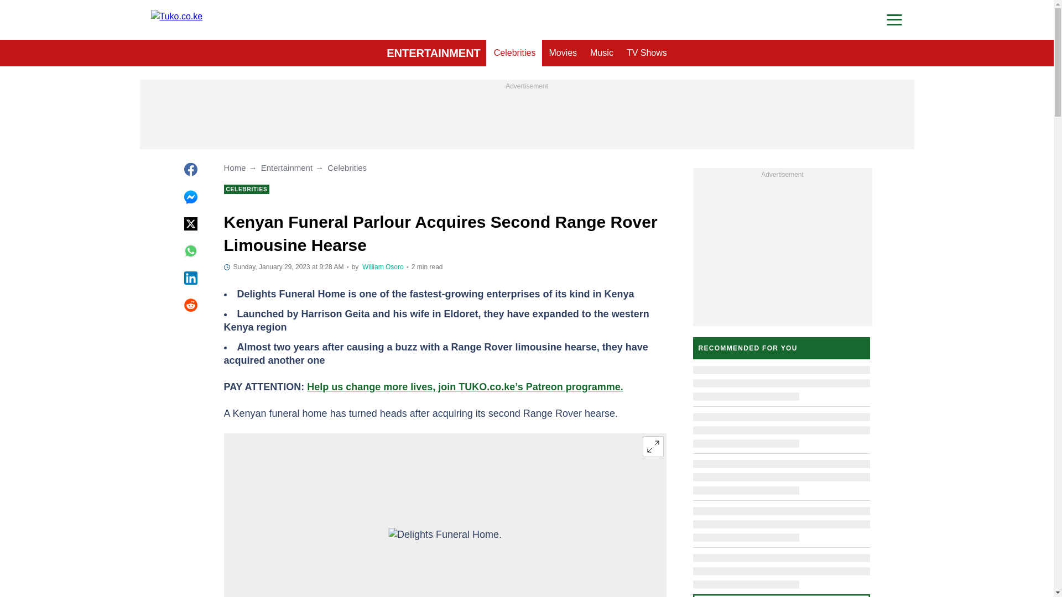 The width and height of the screenshot is (1062, 597). I want to click on TV Shows, so click(647, 53).